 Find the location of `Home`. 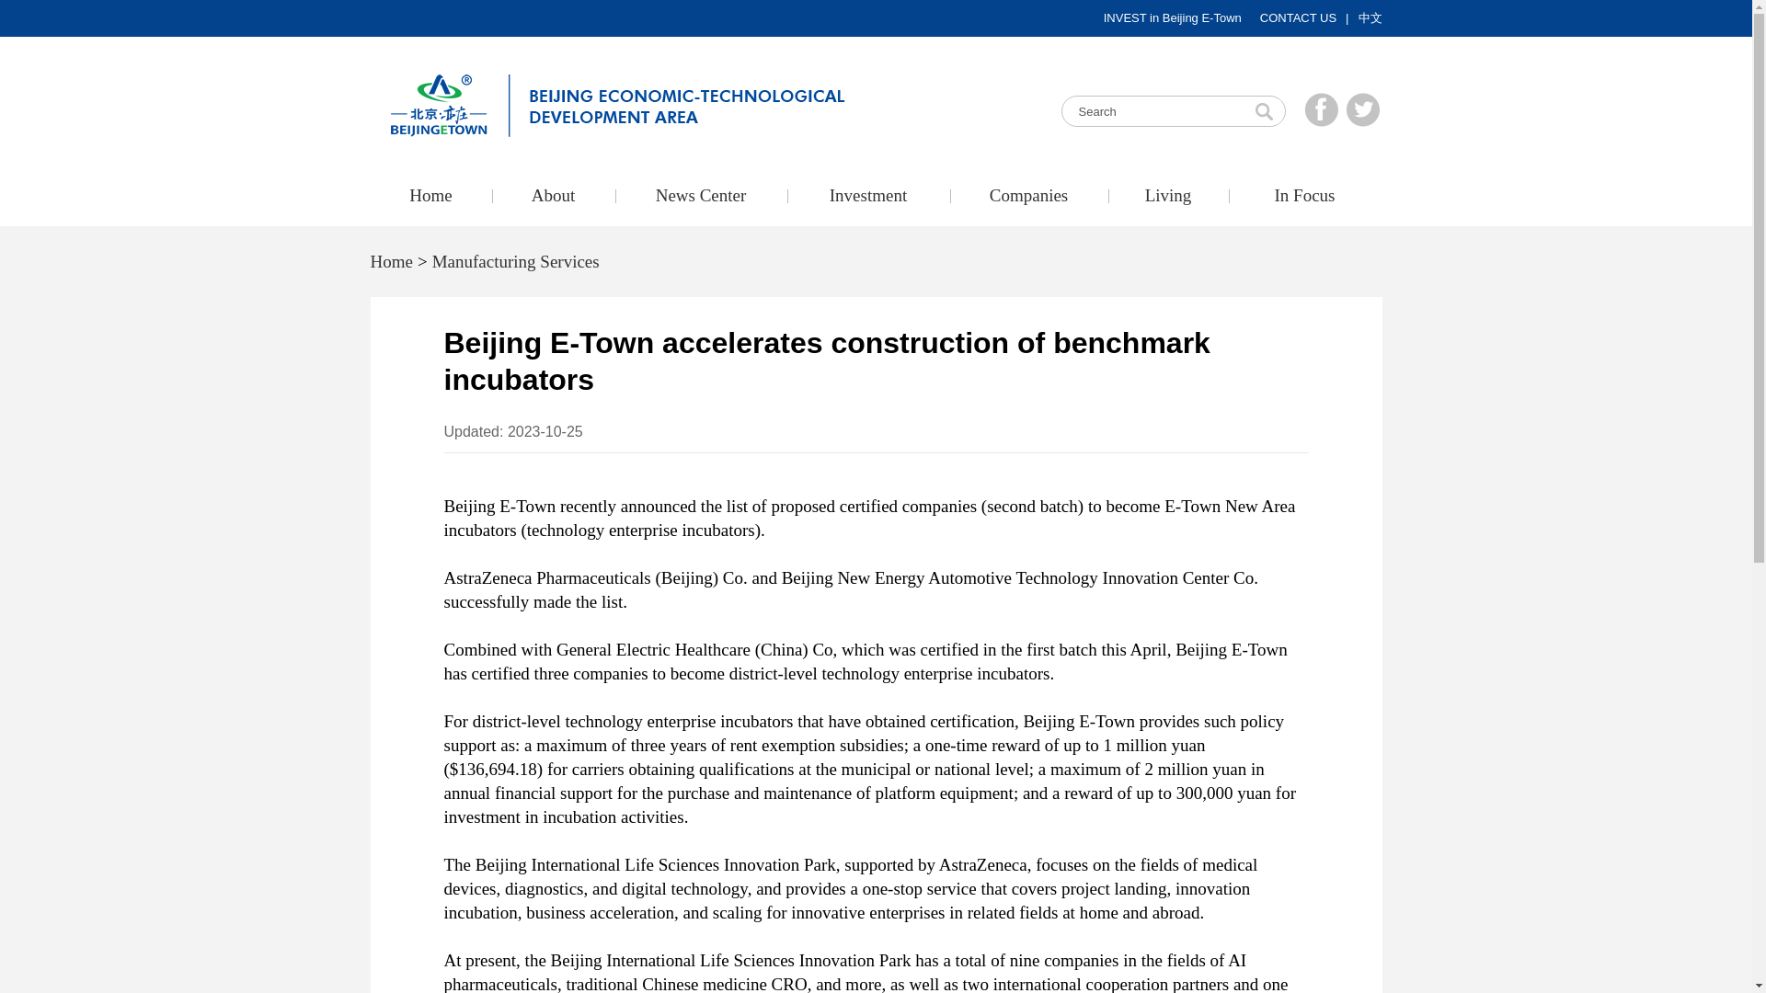

Home is located at coordinates (430, 196).